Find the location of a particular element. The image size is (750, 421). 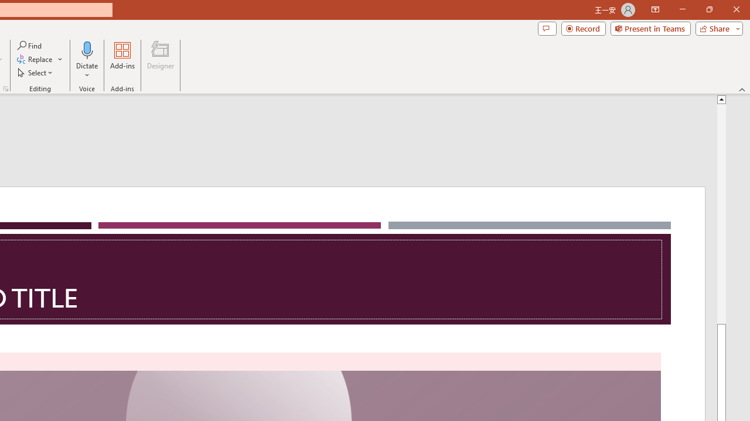

Dictate is located at coordinates (87, 60).